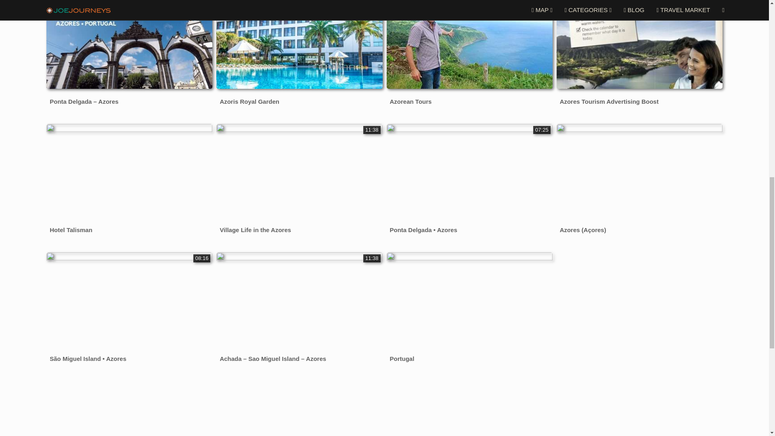  Describe the element at coordinates (609, 101) in the screenshot. I see `Azores Tourism Advertising Boost` at that location.